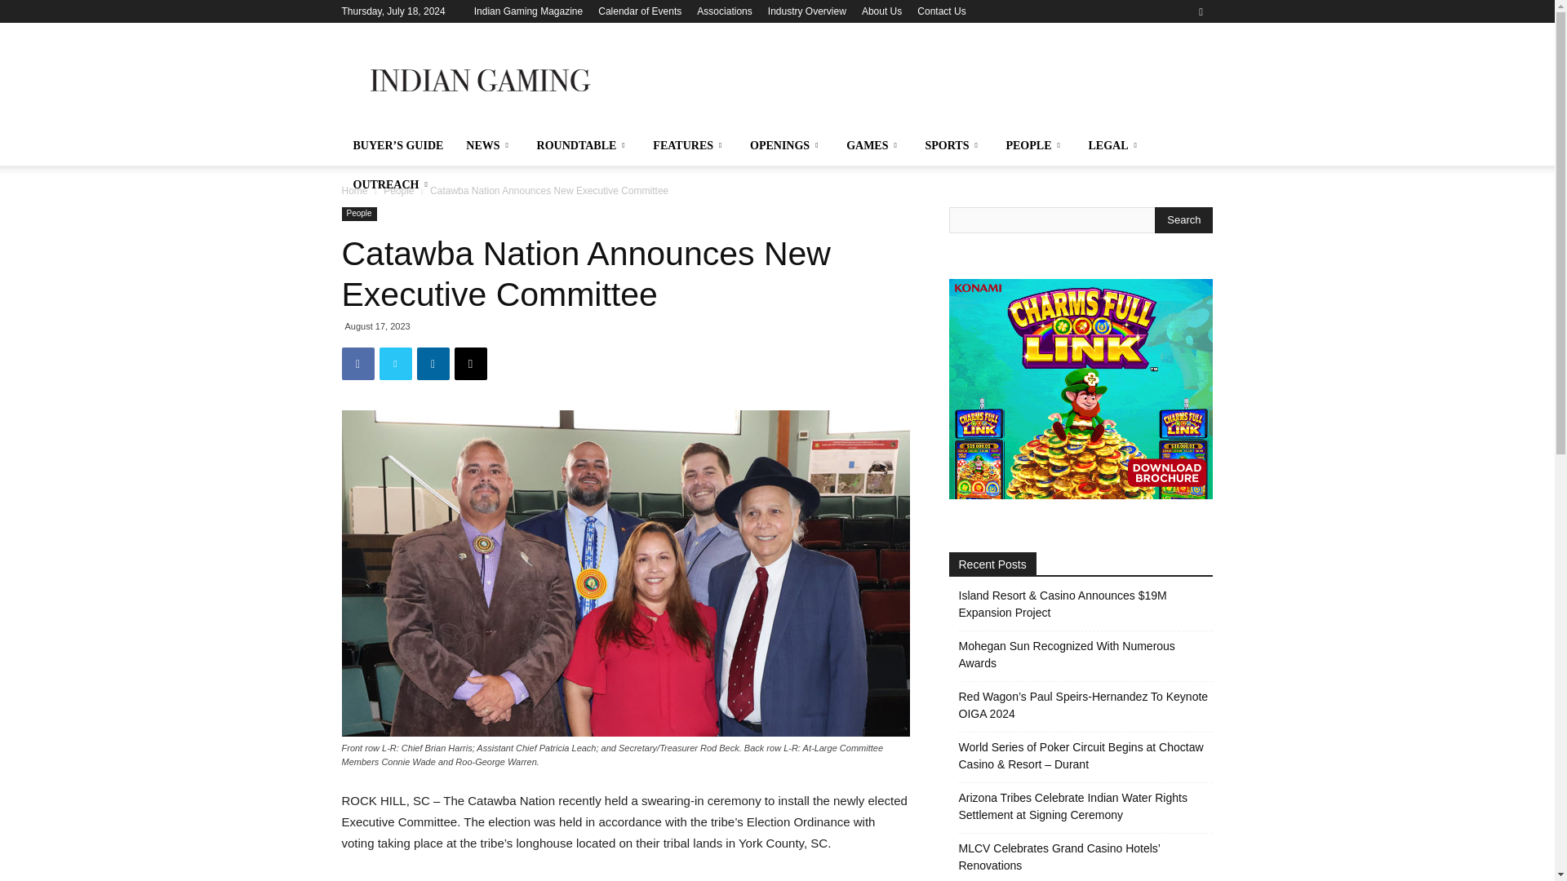 The width and height of the screenshot is (1567, 881). I want to click on NEWS, so click(490, 146).